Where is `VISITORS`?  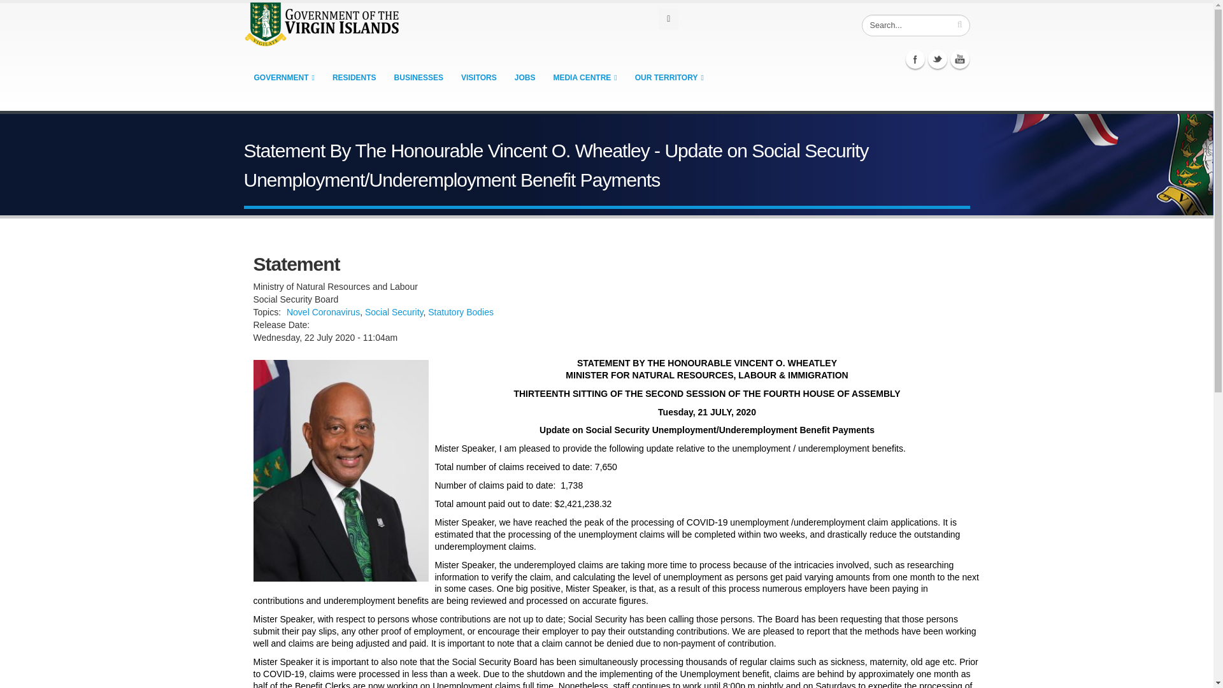 VISITORS is located at coordinates (478, 77).